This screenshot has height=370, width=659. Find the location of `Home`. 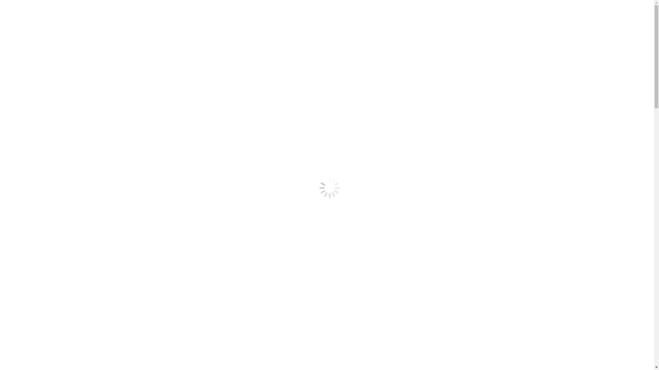

Home is located at coordinates (23, 69).